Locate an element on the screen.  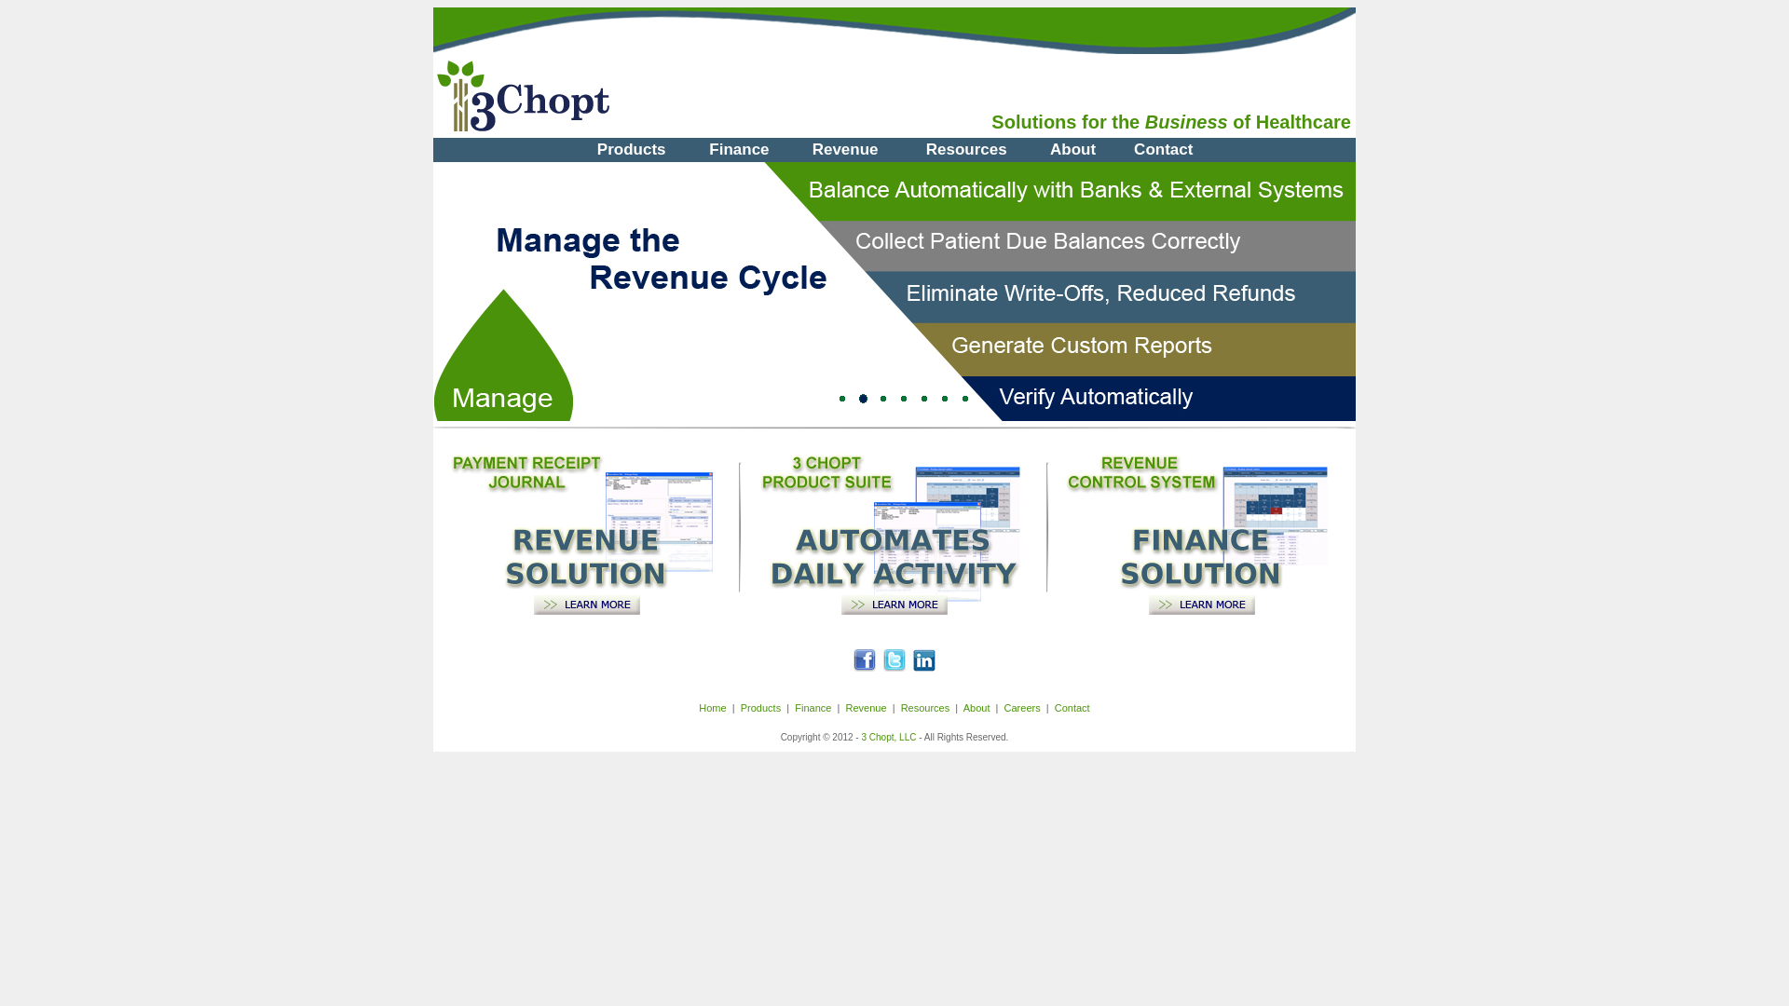
Finance is located at coordinates (813, 708).